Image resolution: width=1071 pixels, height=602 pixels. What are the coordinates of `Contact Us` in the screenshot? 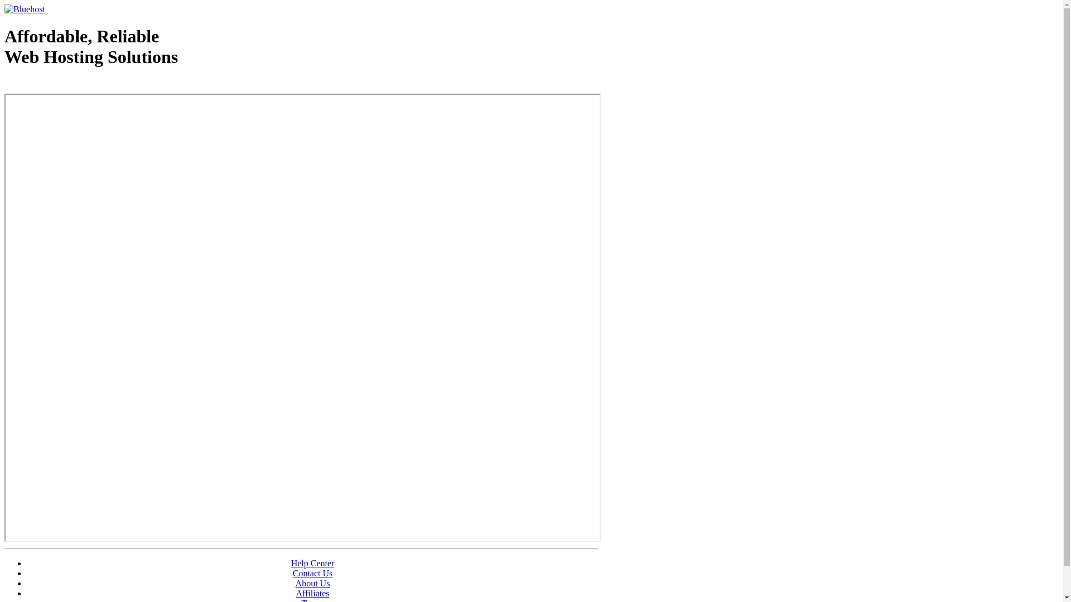 It's located at (313, 573).